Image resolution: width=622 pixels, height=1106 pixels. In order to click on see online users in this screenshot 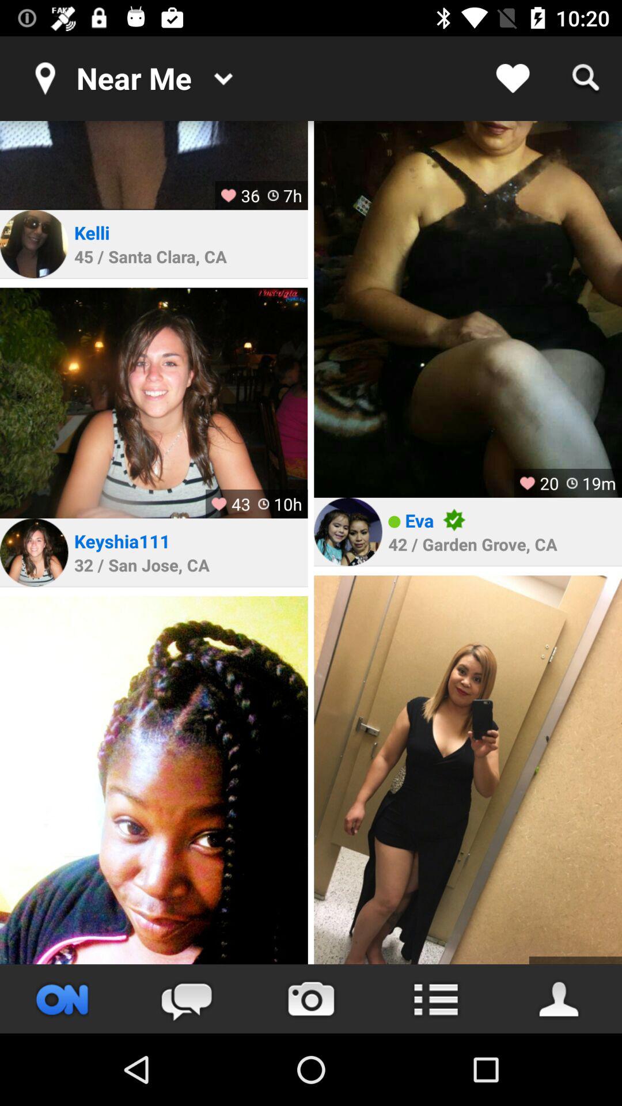, I will do `click(62, 999)`.